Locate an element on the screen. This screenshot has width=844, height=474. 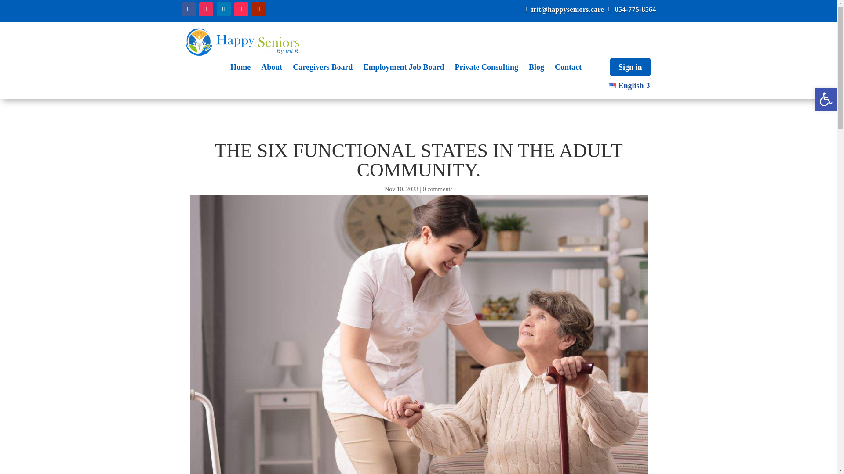
Accessibility Tools is located at coordinates (826, 99).